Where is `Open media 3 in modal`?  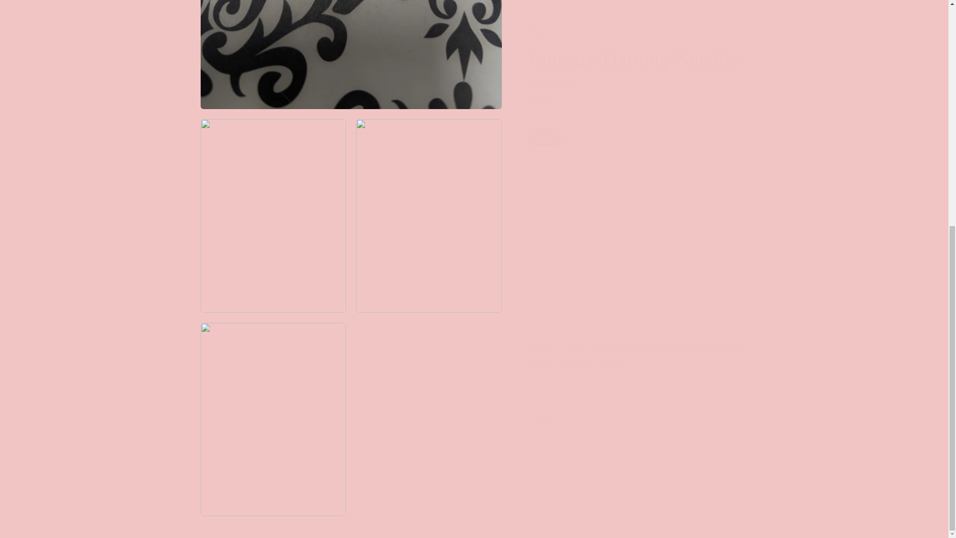
Open media 3 in modal is located at coordinates (429, 205).